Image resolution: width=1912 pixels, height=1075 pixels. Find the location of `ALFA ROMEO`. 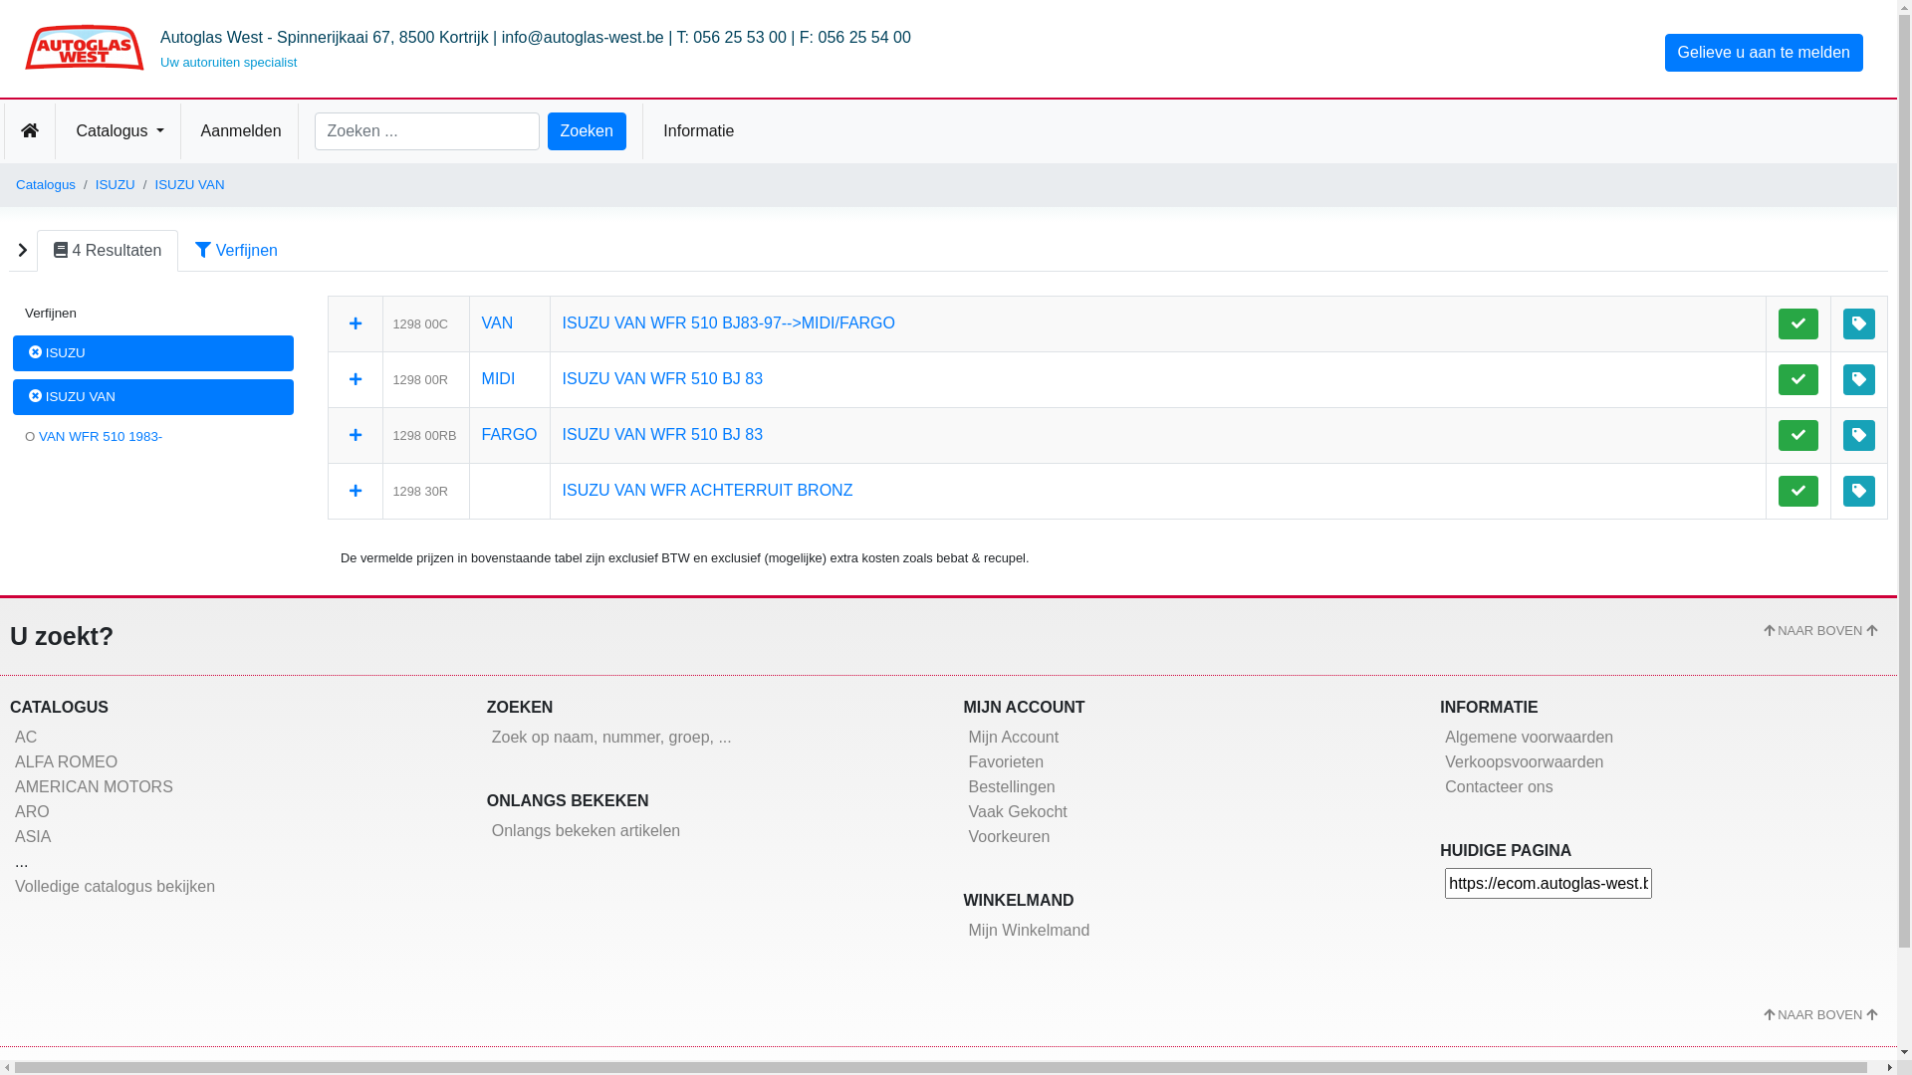

ALFA ROMEO is located at coordinates (66, 762).